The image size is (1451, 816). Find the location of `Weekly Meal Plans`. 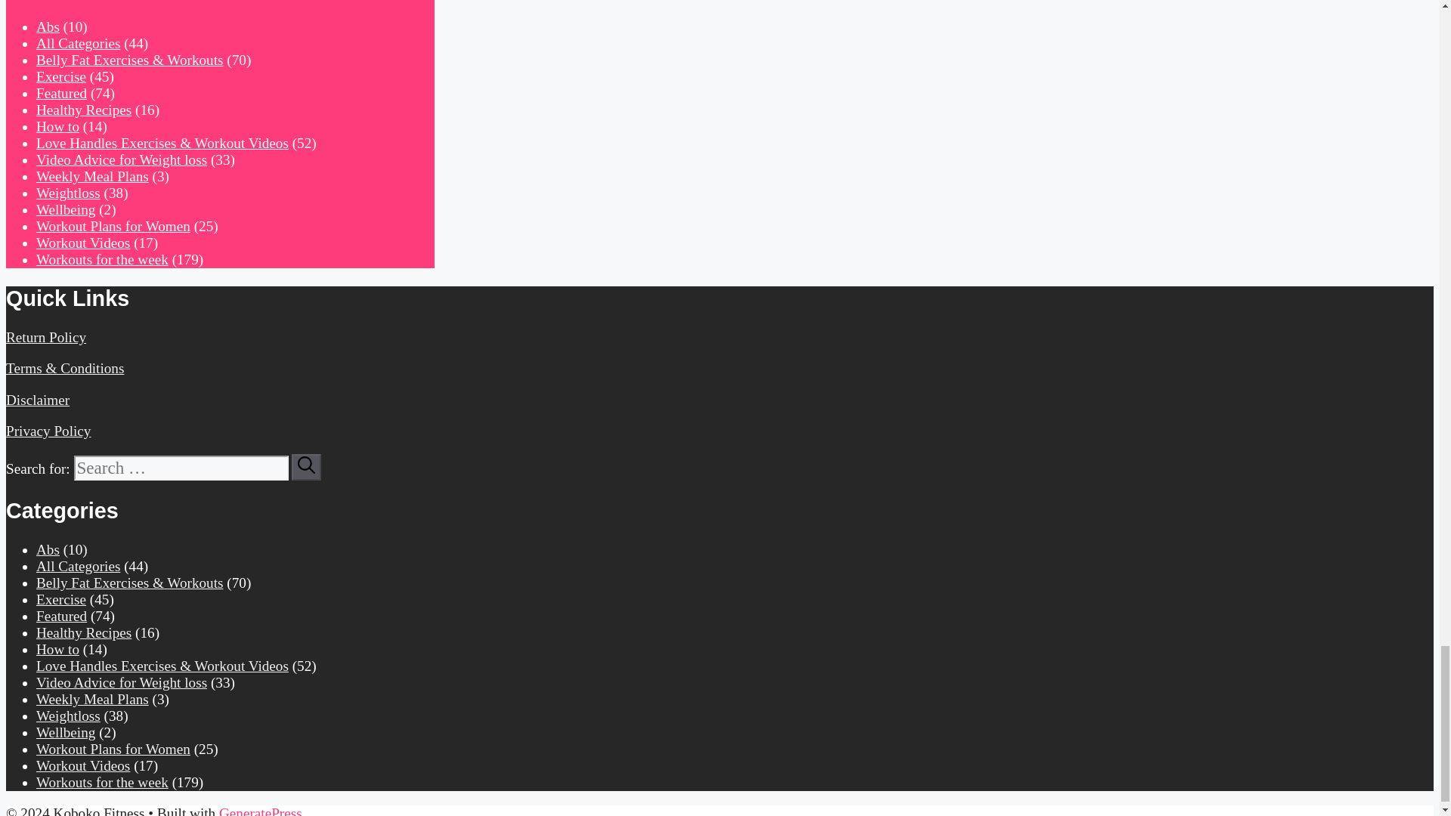

Weekly Meal Plans is located at coordinates (92, 176).